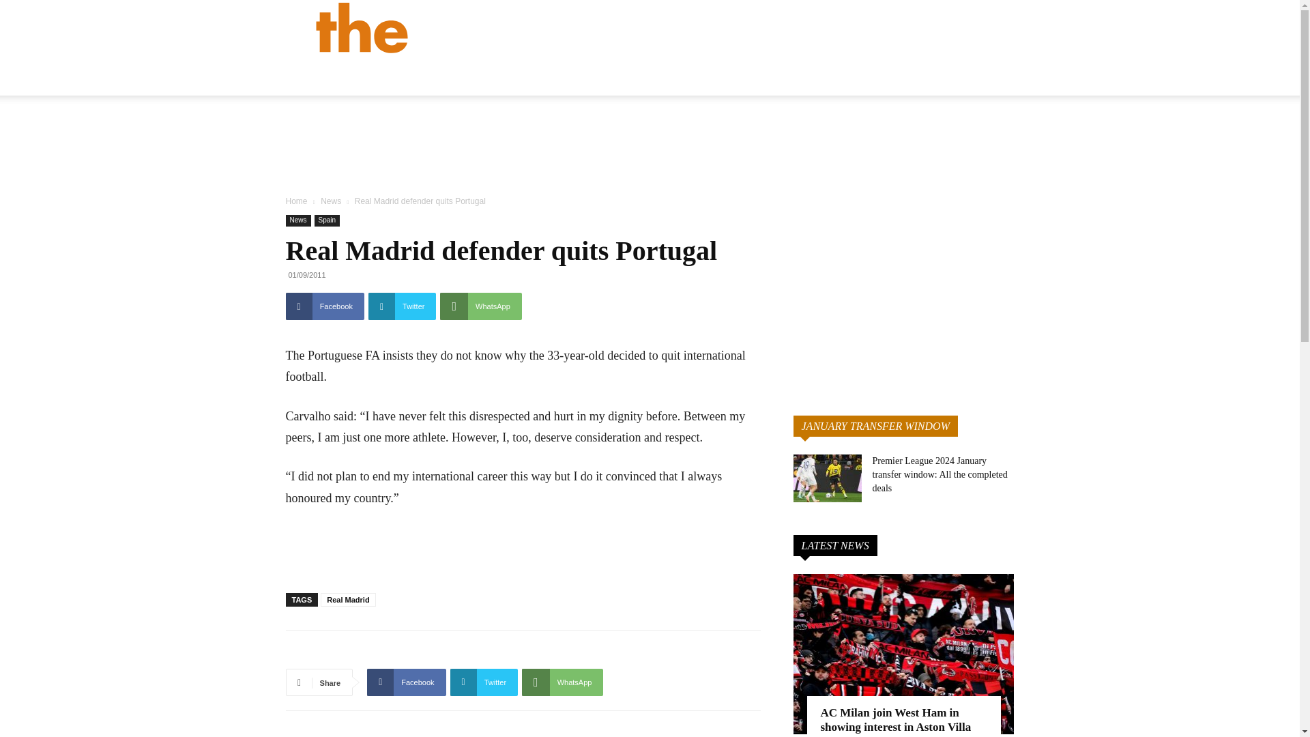  Describe the element at coordinates (523, 547) in the screenshot. I see `Advertisement` at that location.